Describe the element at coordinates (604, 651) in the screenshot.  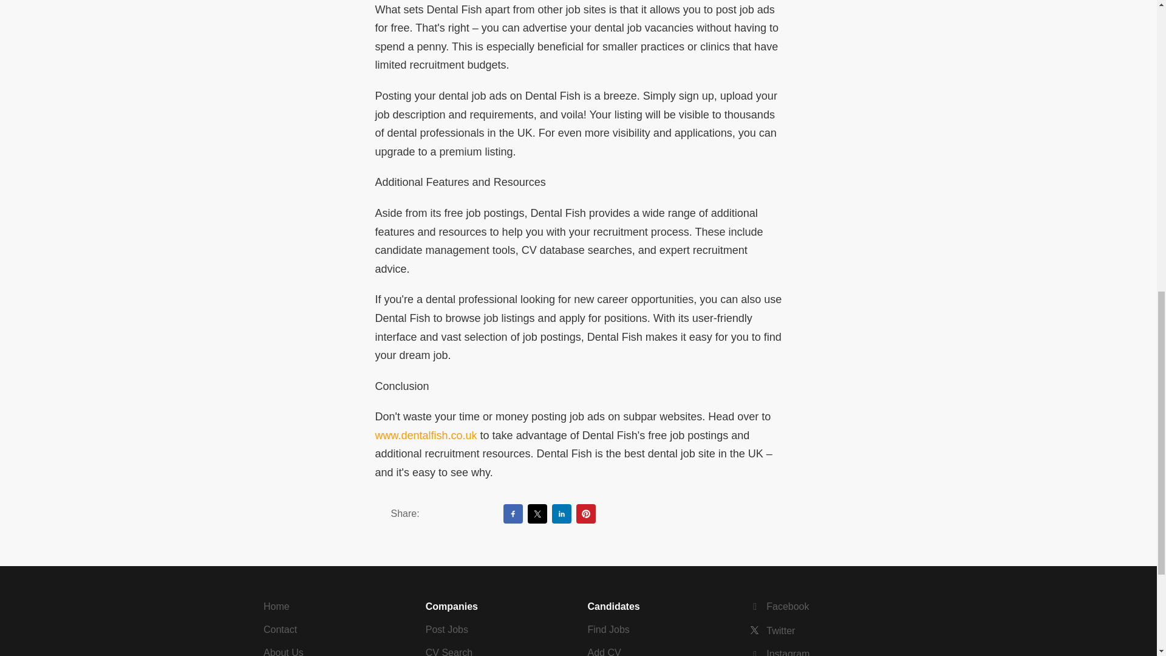
I see `Add CV` at that location.